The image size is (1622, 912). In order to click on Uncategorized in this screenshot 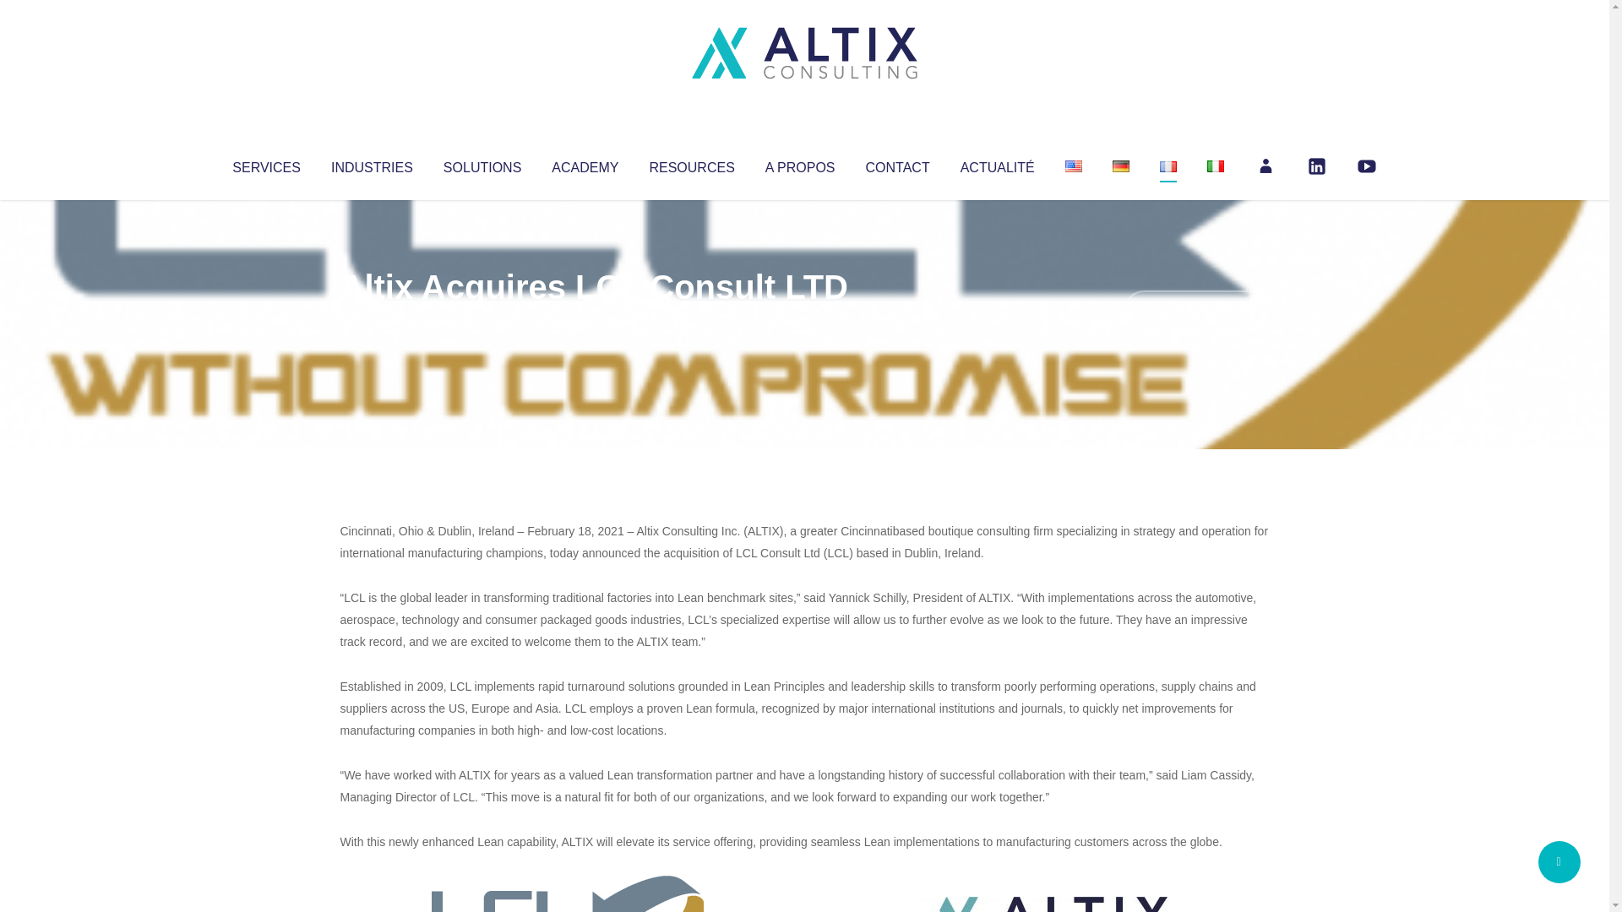, I will do `click(591, 321)`.